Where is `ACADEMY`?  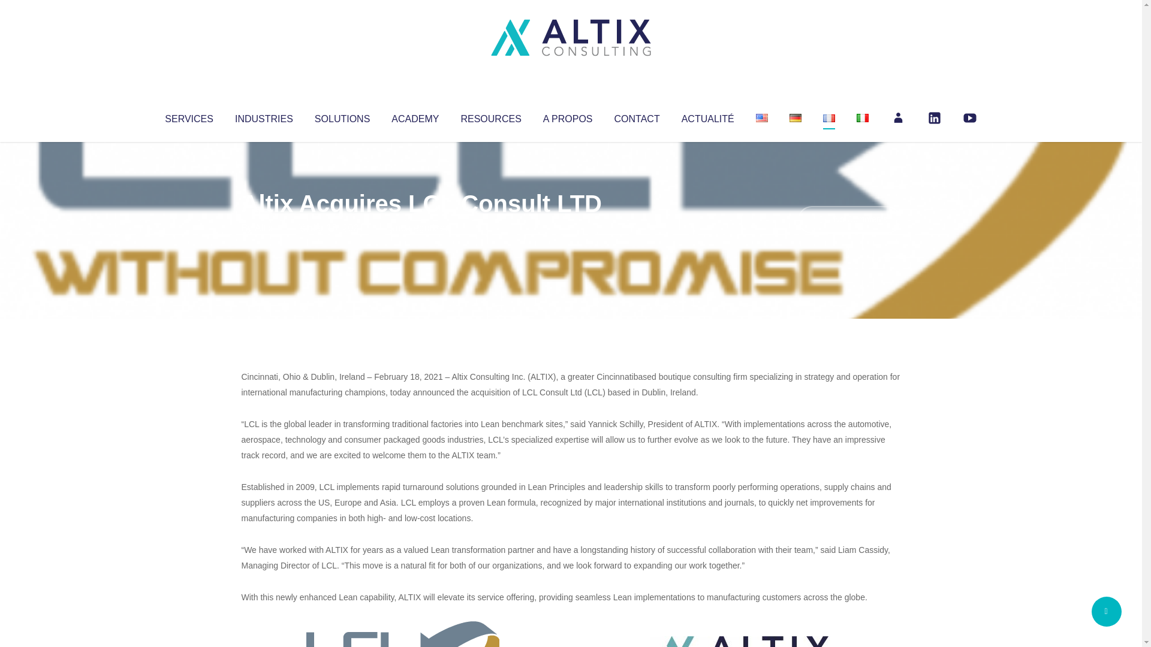 ACADEMY is located at coordinates (415, 116).